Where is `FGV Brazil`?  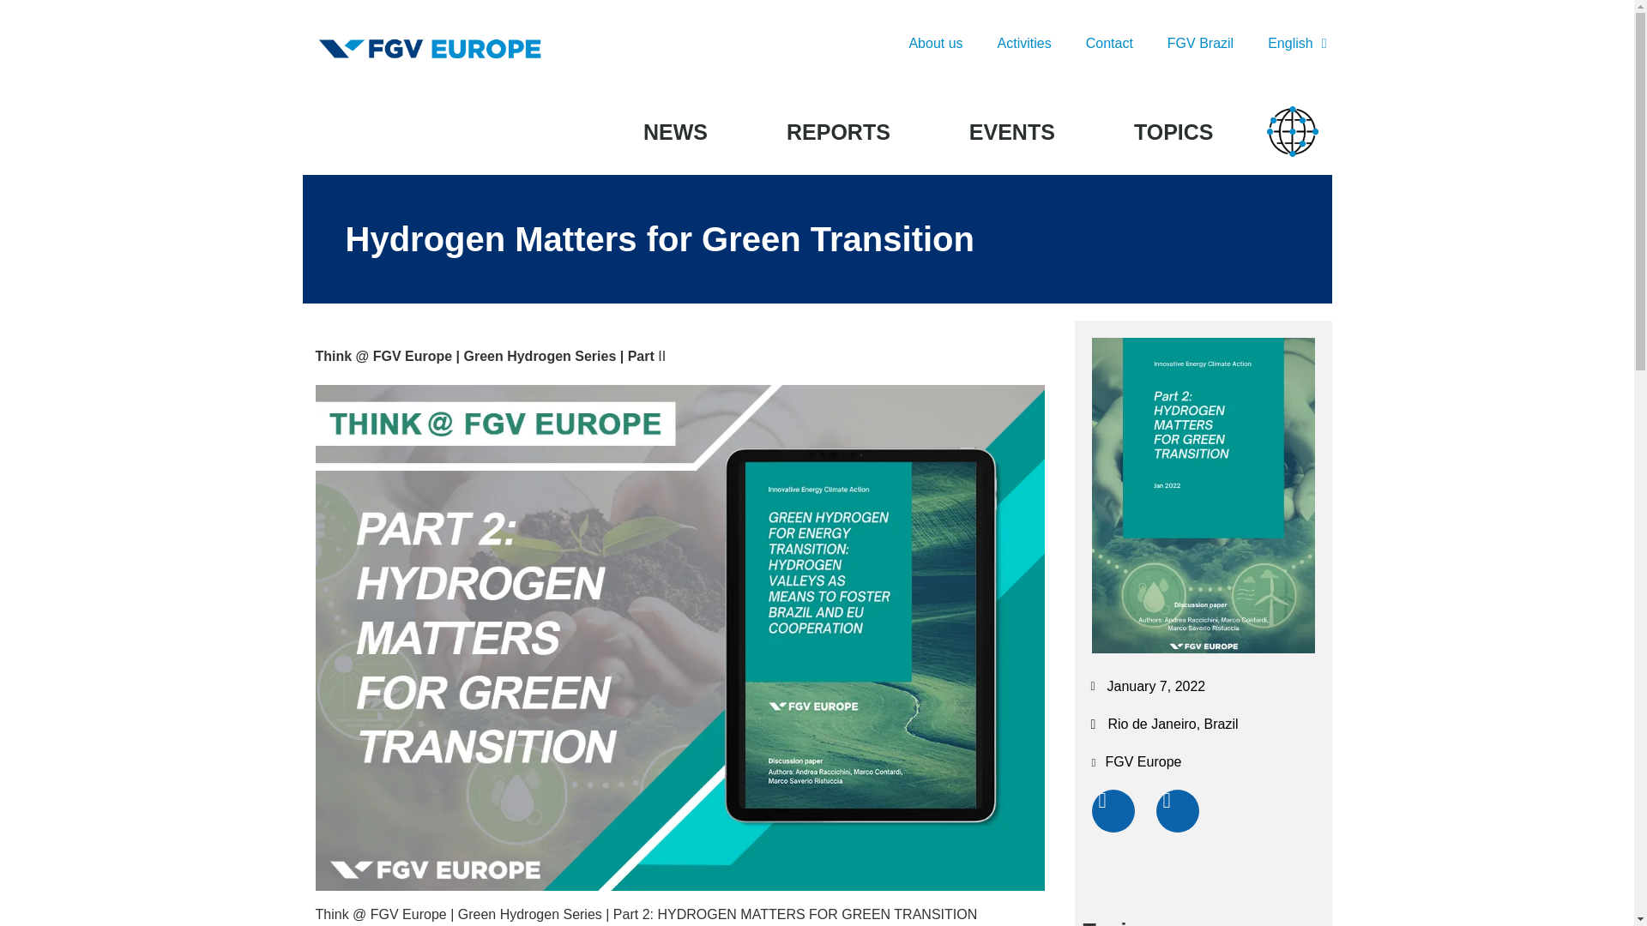
FGV Brazil is located at coordinates (1199, 44).